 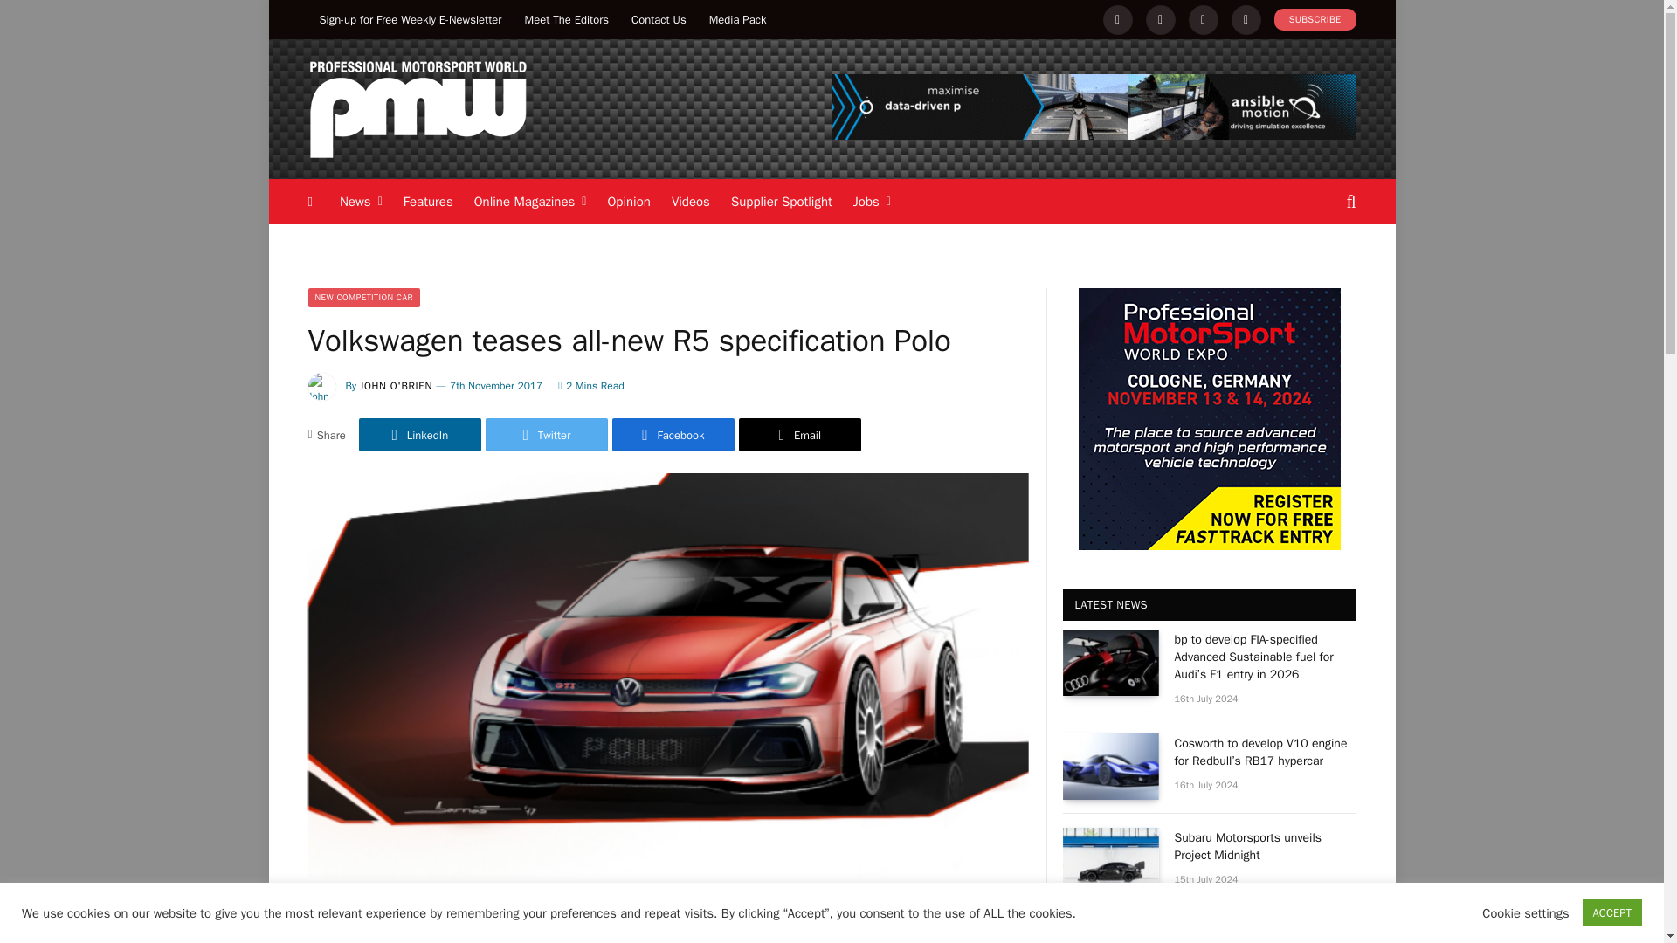 I want to click on Professional Motorsport World, so click(x=416, y=108).